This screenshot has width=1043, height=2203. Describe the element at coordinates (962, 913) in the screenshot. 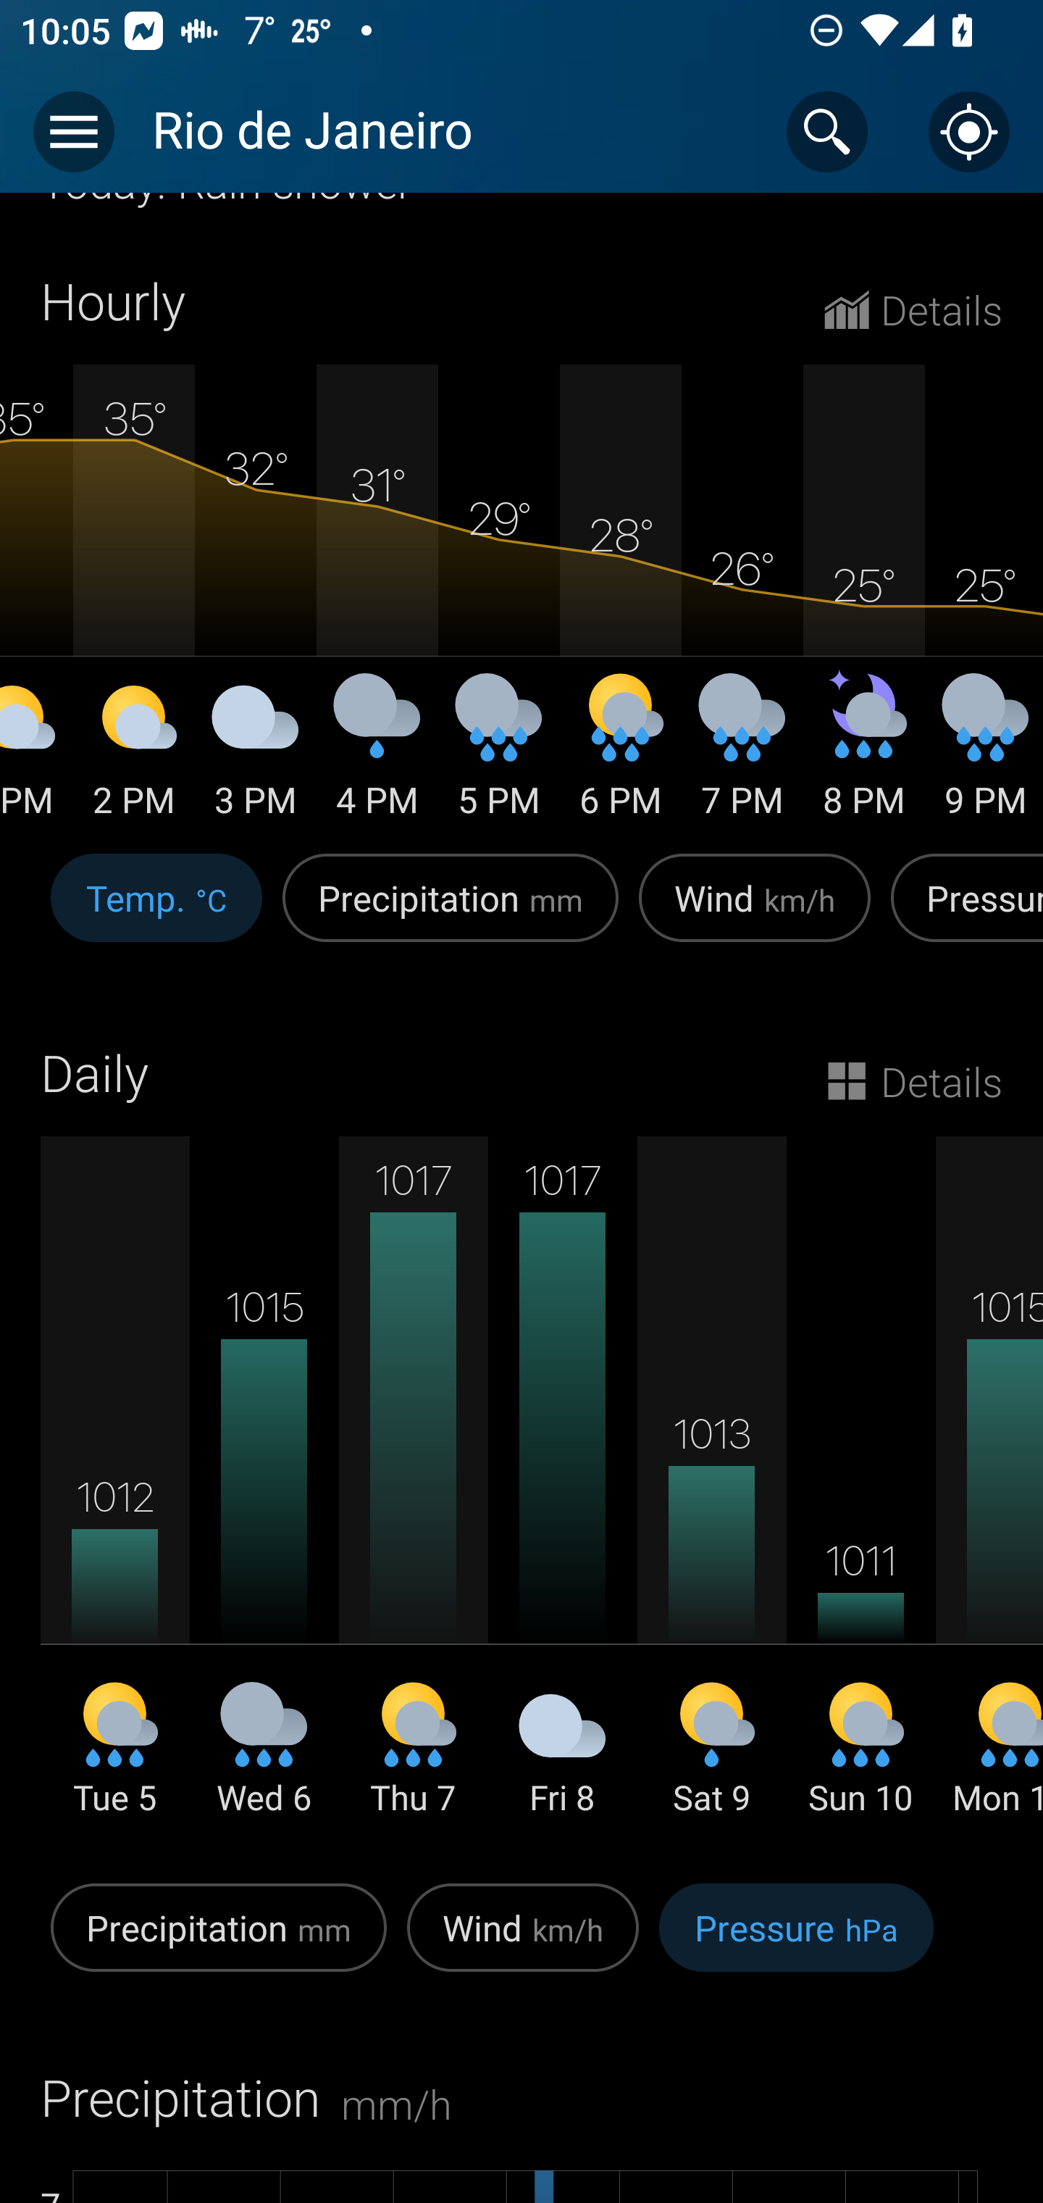

I see `Pressure` at that location.